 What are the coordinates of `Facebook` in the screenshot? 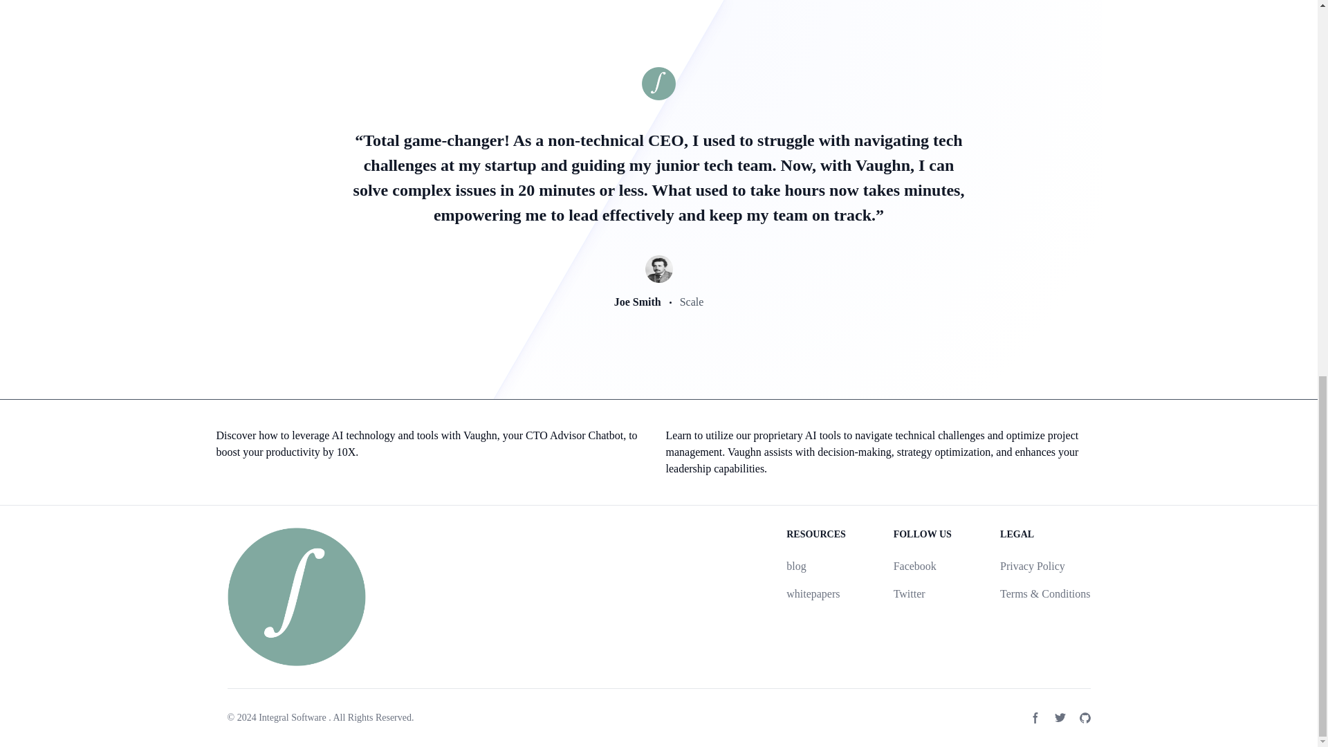 It's located at (914, 566).